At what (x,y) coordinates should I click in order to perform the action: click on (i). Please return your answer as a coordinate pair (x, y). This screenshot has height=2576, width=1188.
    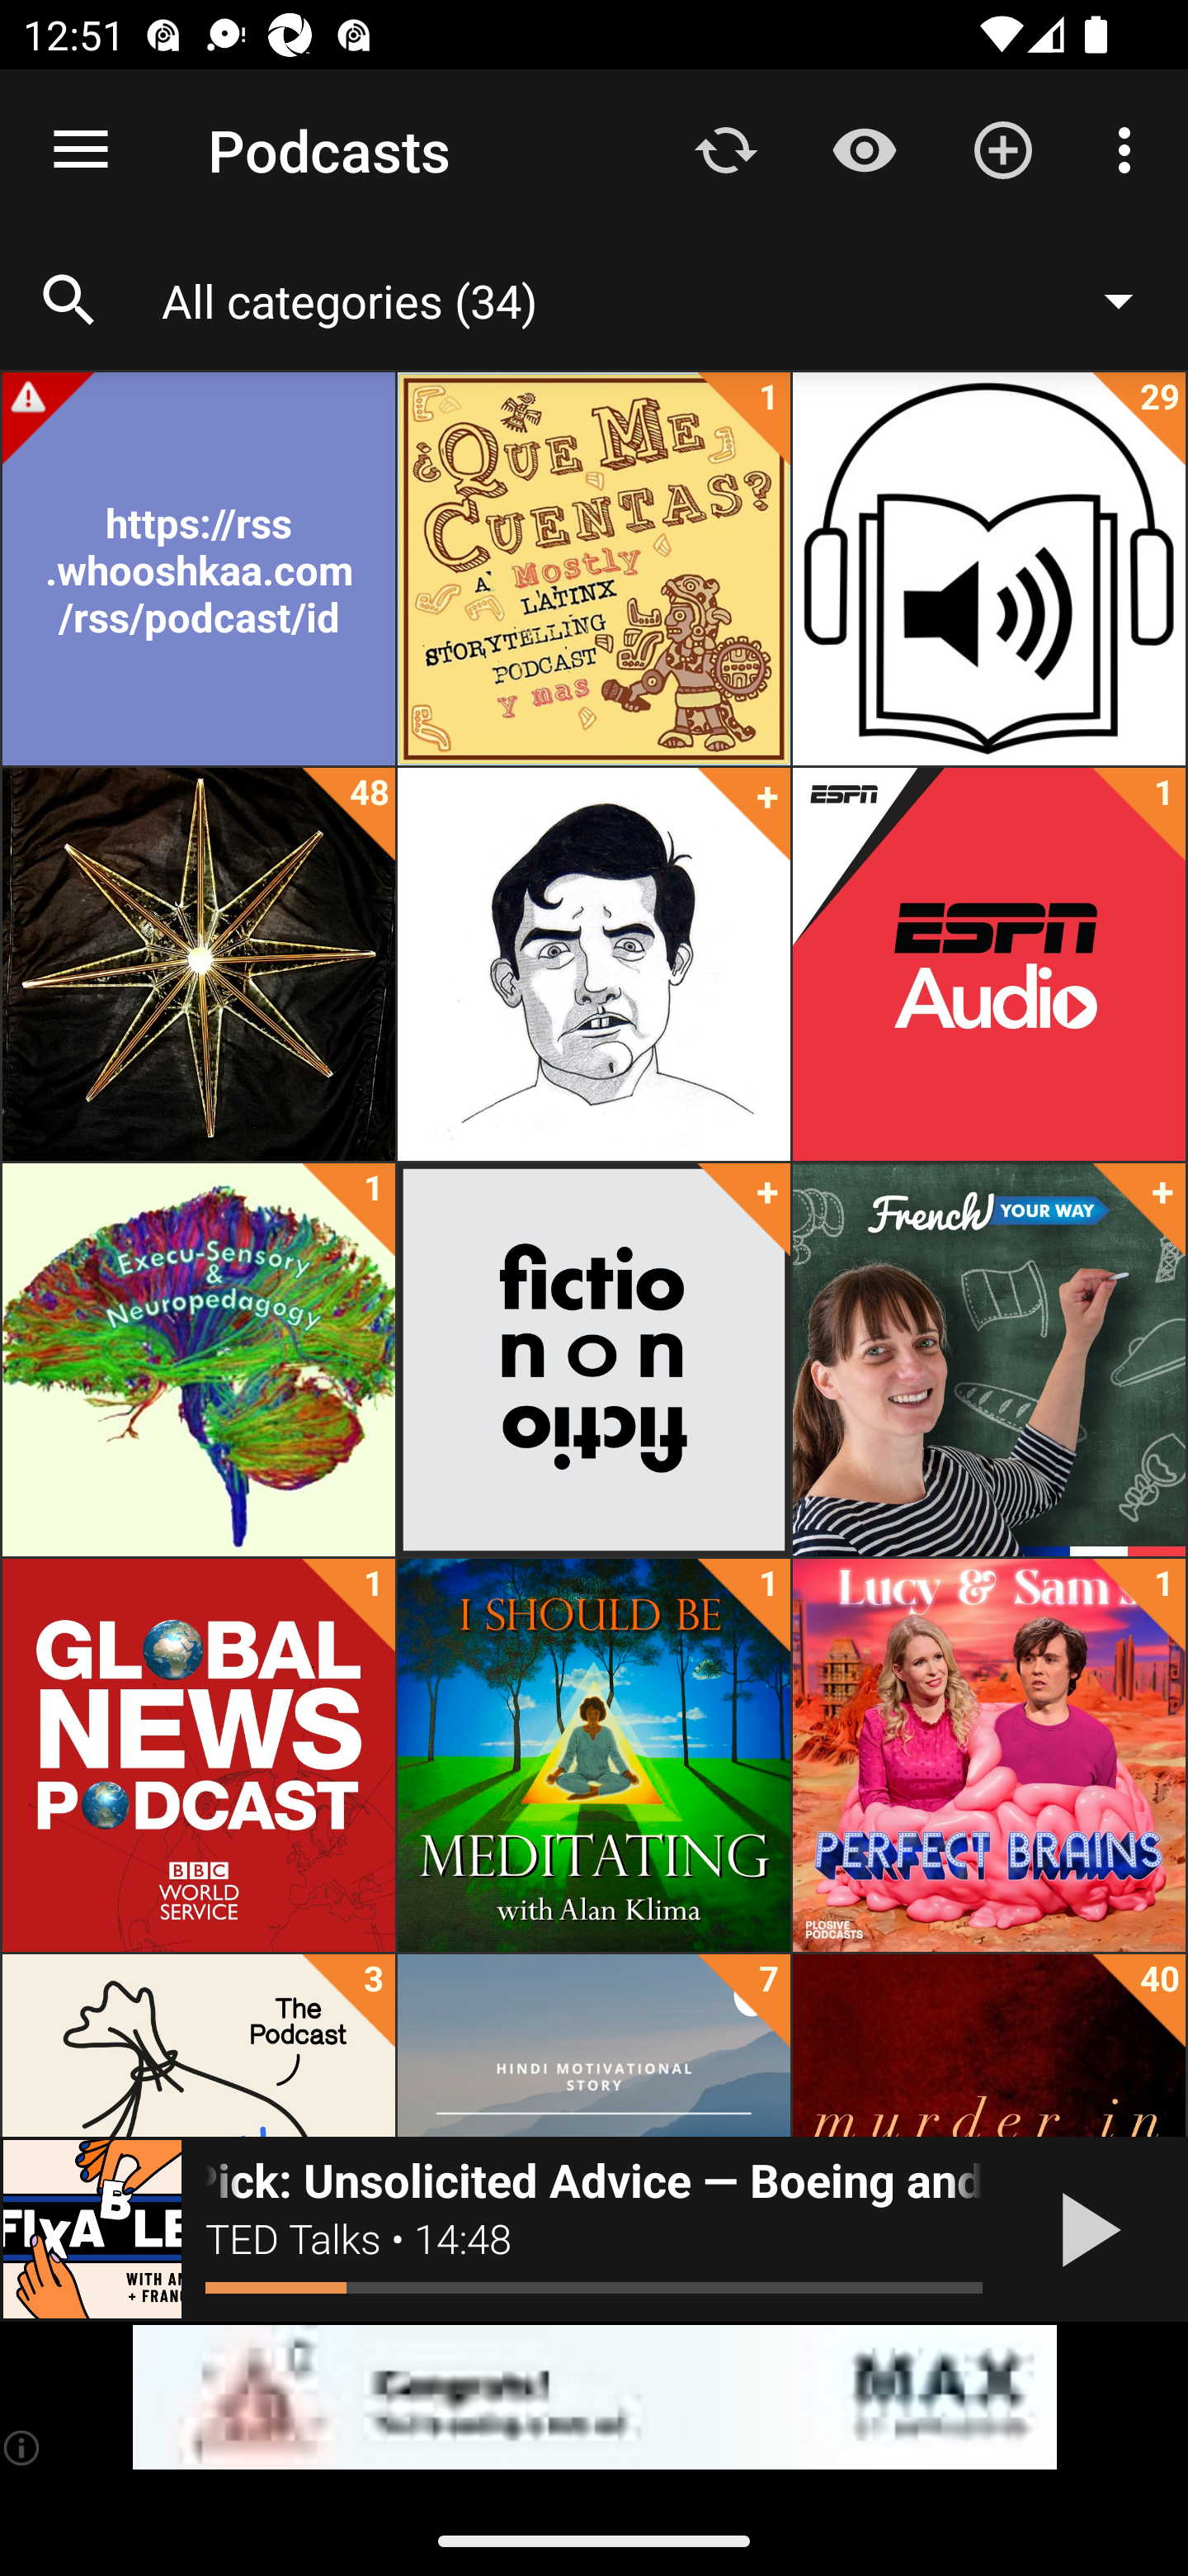
    Looking at the image, I should click on (23, 2447).